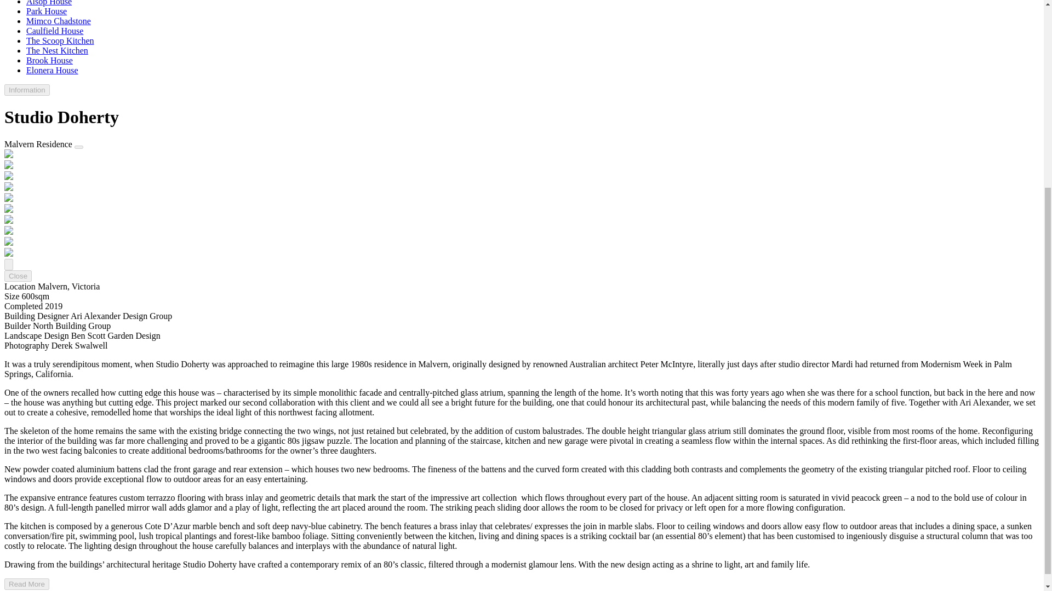 The height and width of the screenshot is (591, 1052). I want to click on Close, so click(18, 276).